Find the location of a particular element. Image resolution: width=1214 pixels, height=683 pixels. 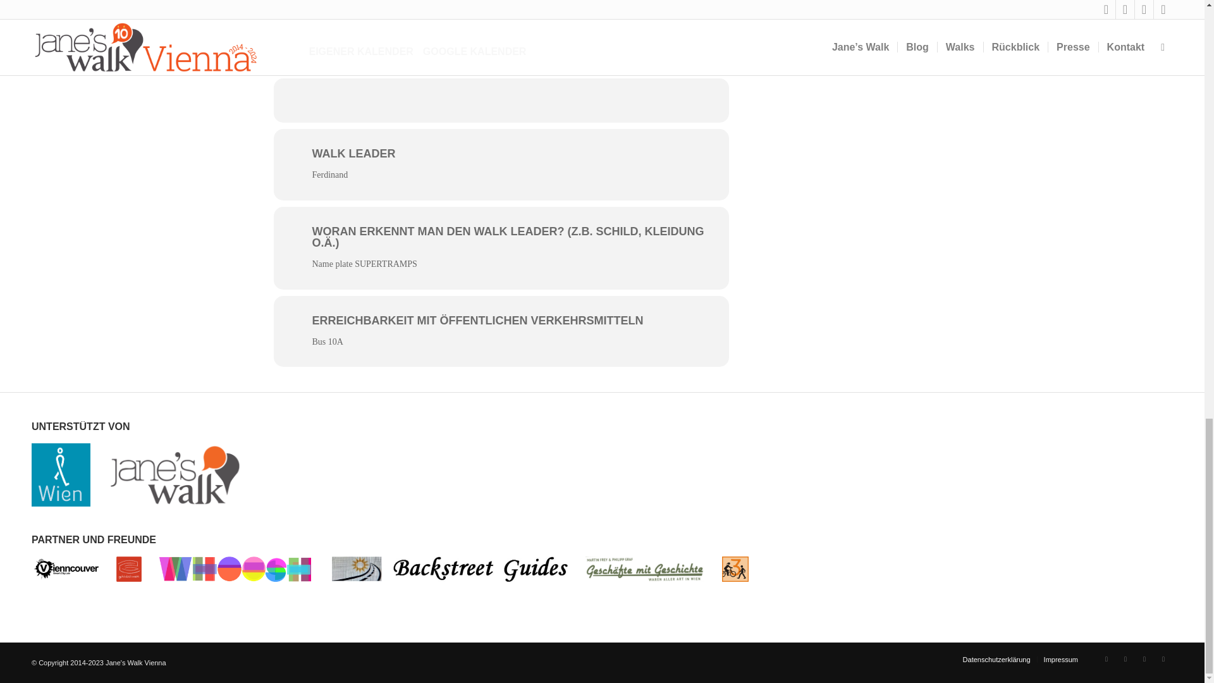

Instagram is located at coordinates (1125, 659).